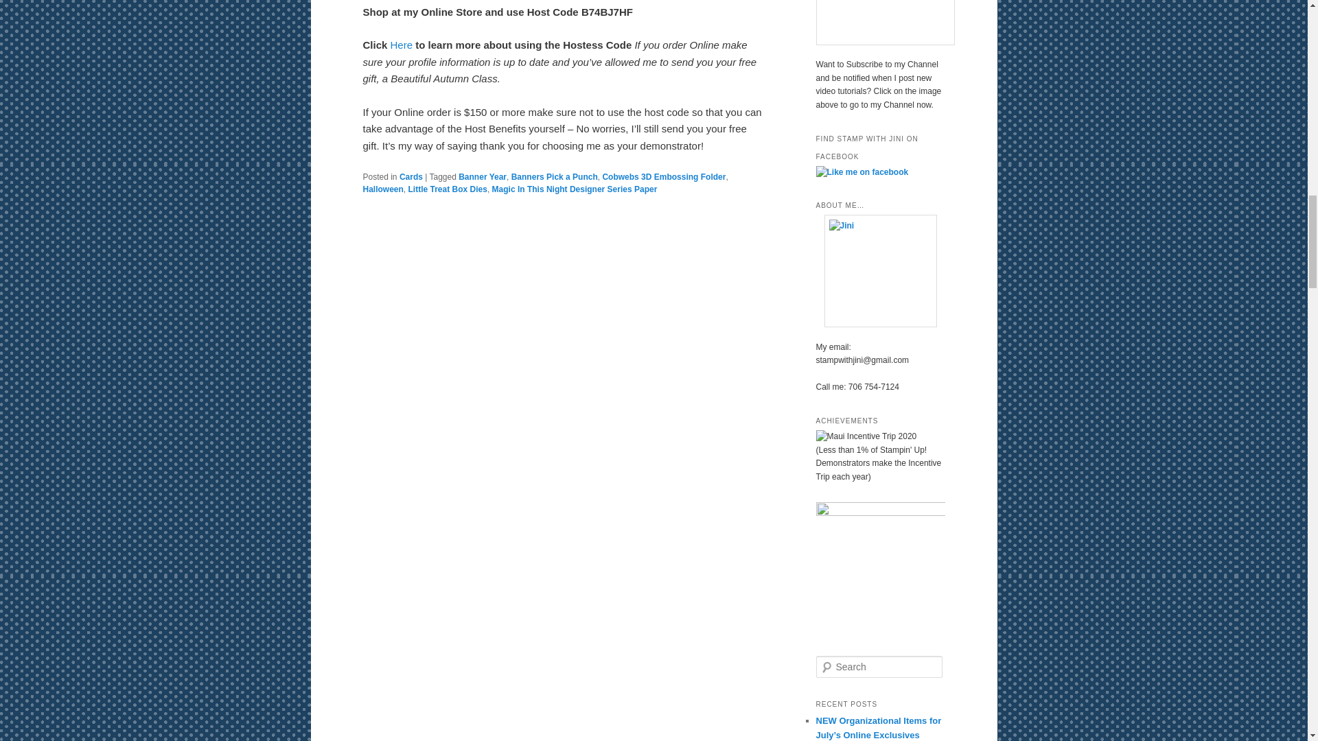 The height and width of the screenshot is (741, 1318). What do you see at coordinates (403, 45) in the screenshot?
I see `Here` at bounding box center [403, 45].